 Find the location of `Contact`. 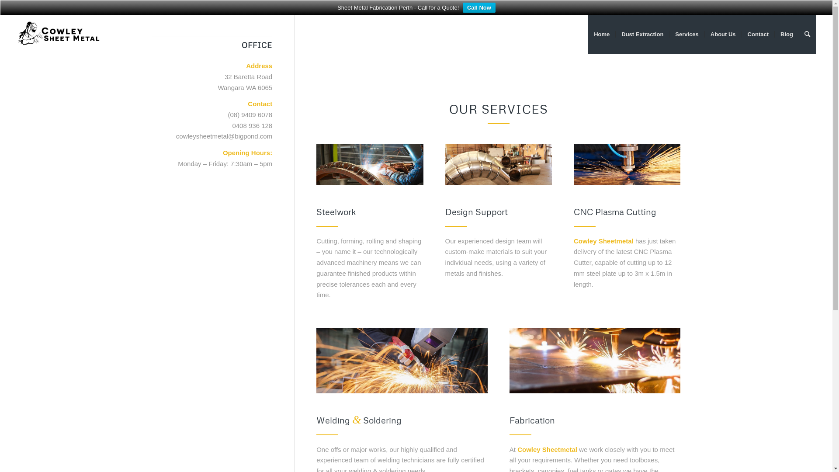

Contact is located at coordinates (758, 35).